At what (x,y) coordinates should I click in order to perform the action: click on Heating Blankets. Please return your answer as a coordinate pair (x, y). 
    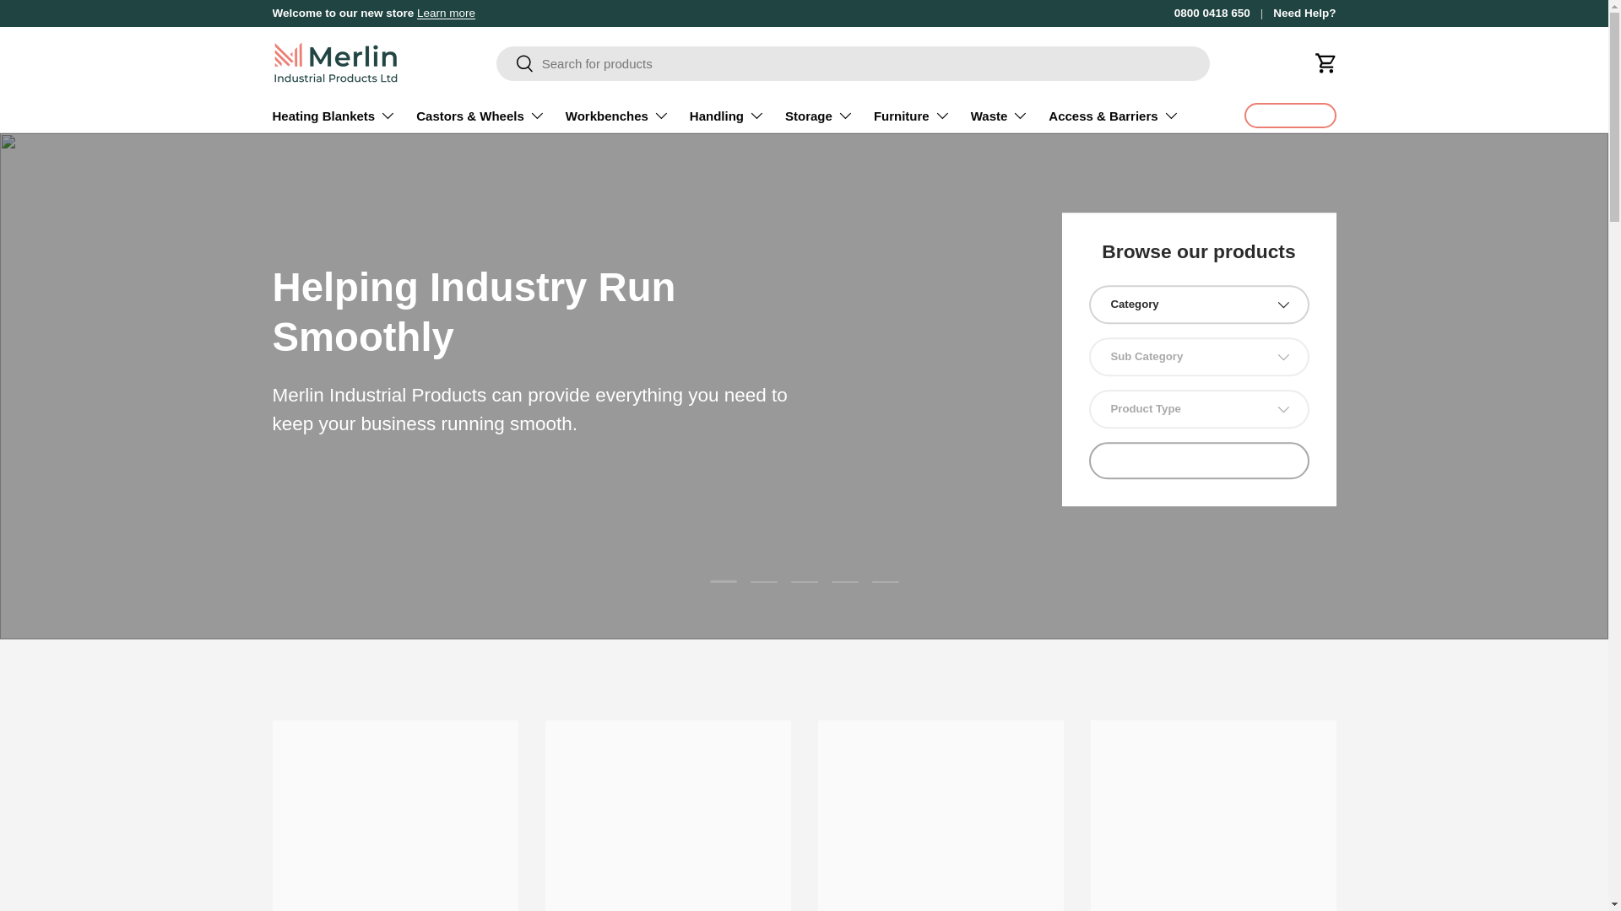
    Looking at the image, I should click on (333, 115).